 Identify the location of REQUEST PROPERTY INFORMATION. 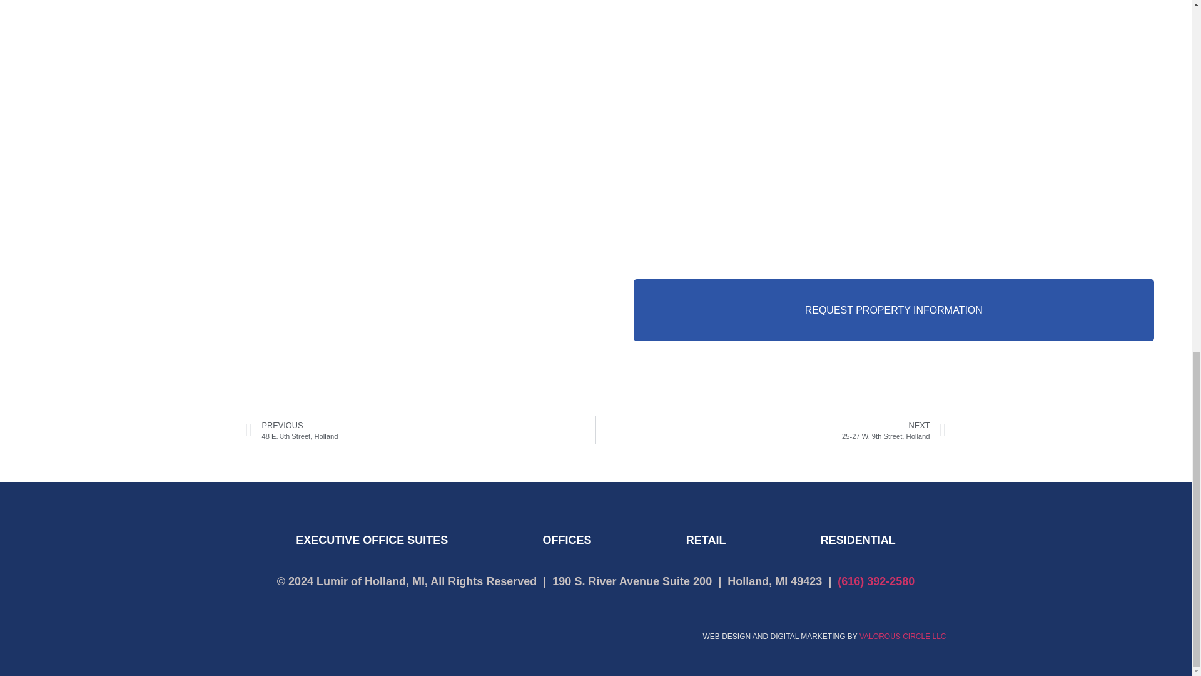
(771, 430).